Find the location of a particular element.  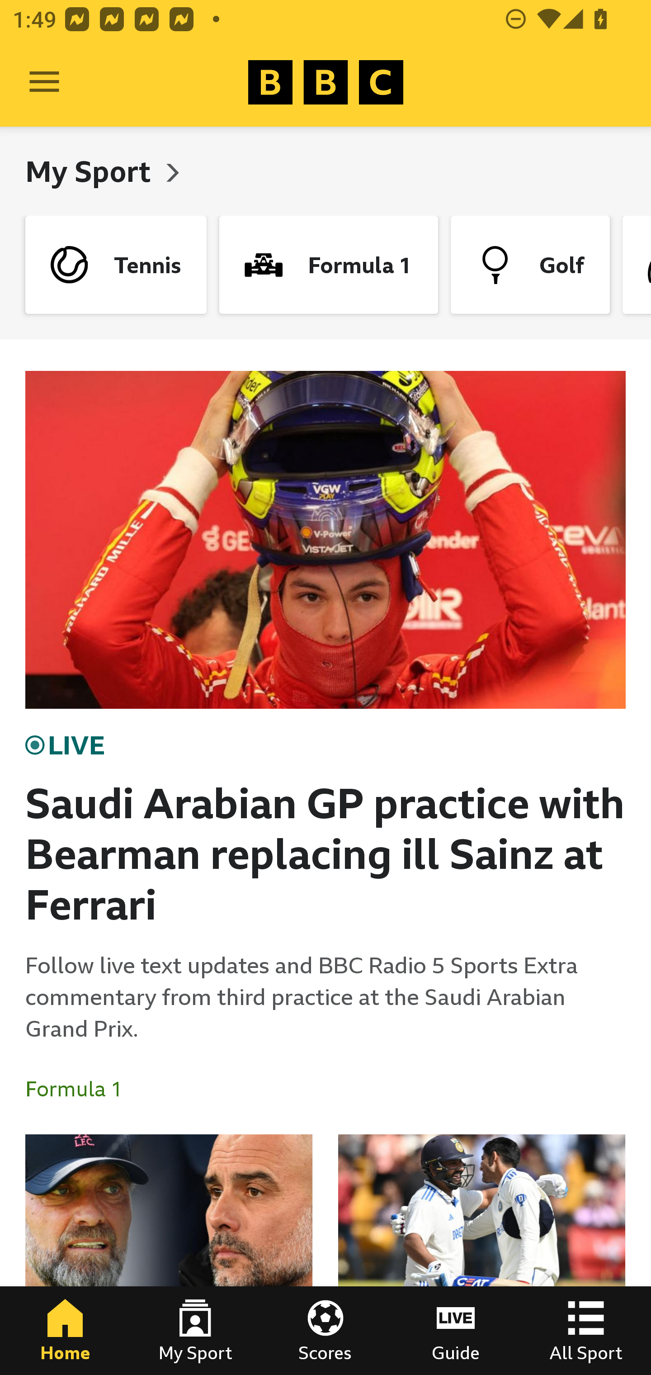

Scores is located at coordinates (325, 1331).